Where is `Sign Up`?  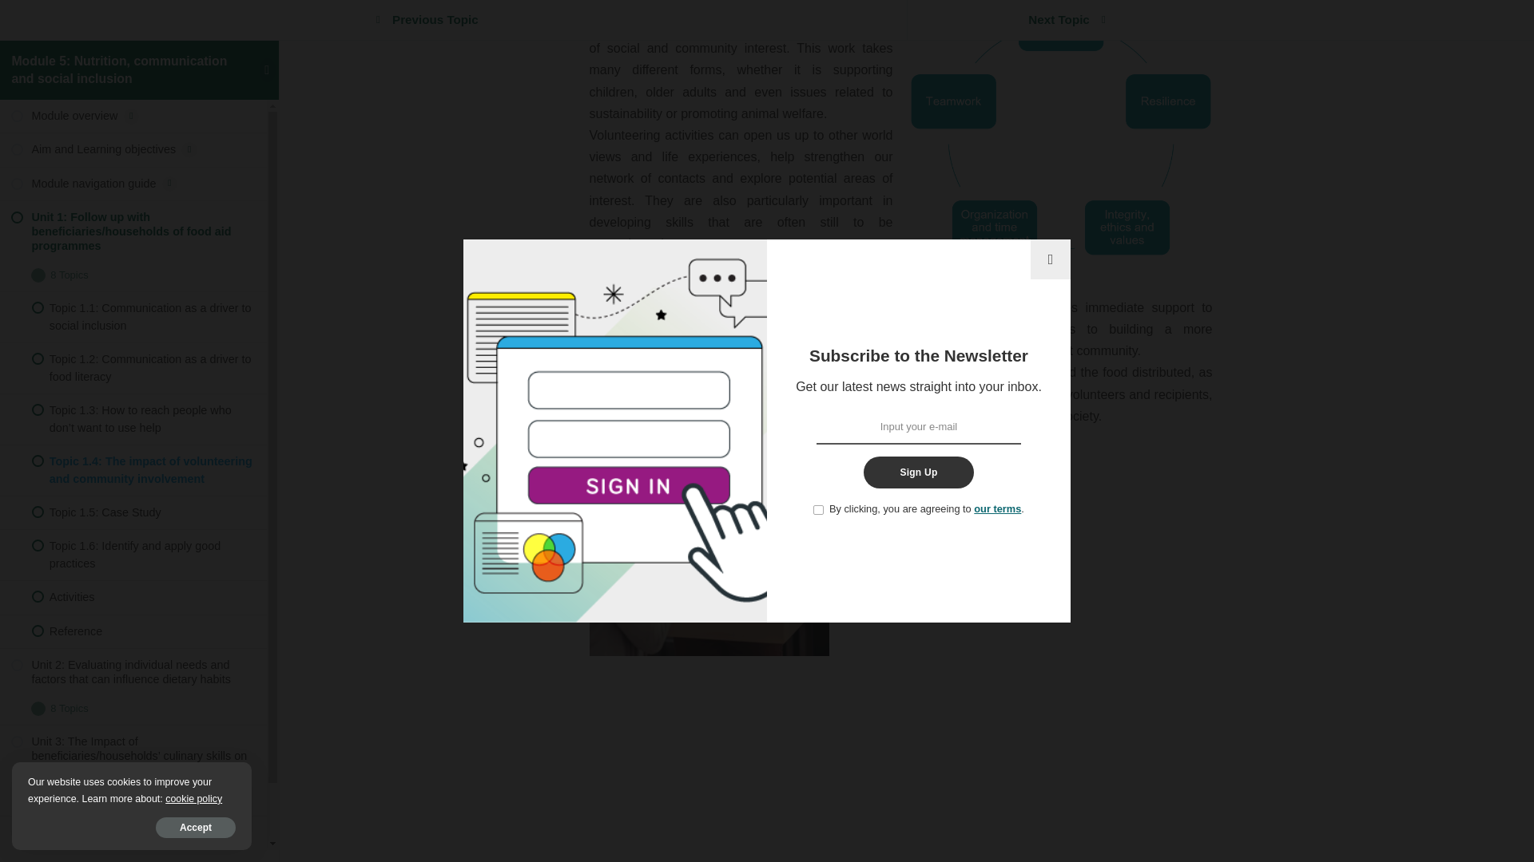
Sign Up is located at coordinates (917, 259).